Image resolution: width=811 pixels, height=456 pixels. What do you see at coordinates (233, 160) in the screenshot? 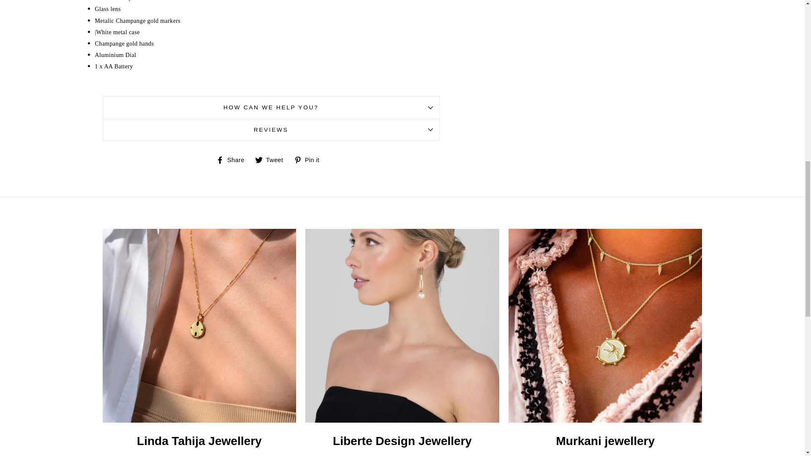
I see `Share on Facebook` at bounding box center [233, 160].